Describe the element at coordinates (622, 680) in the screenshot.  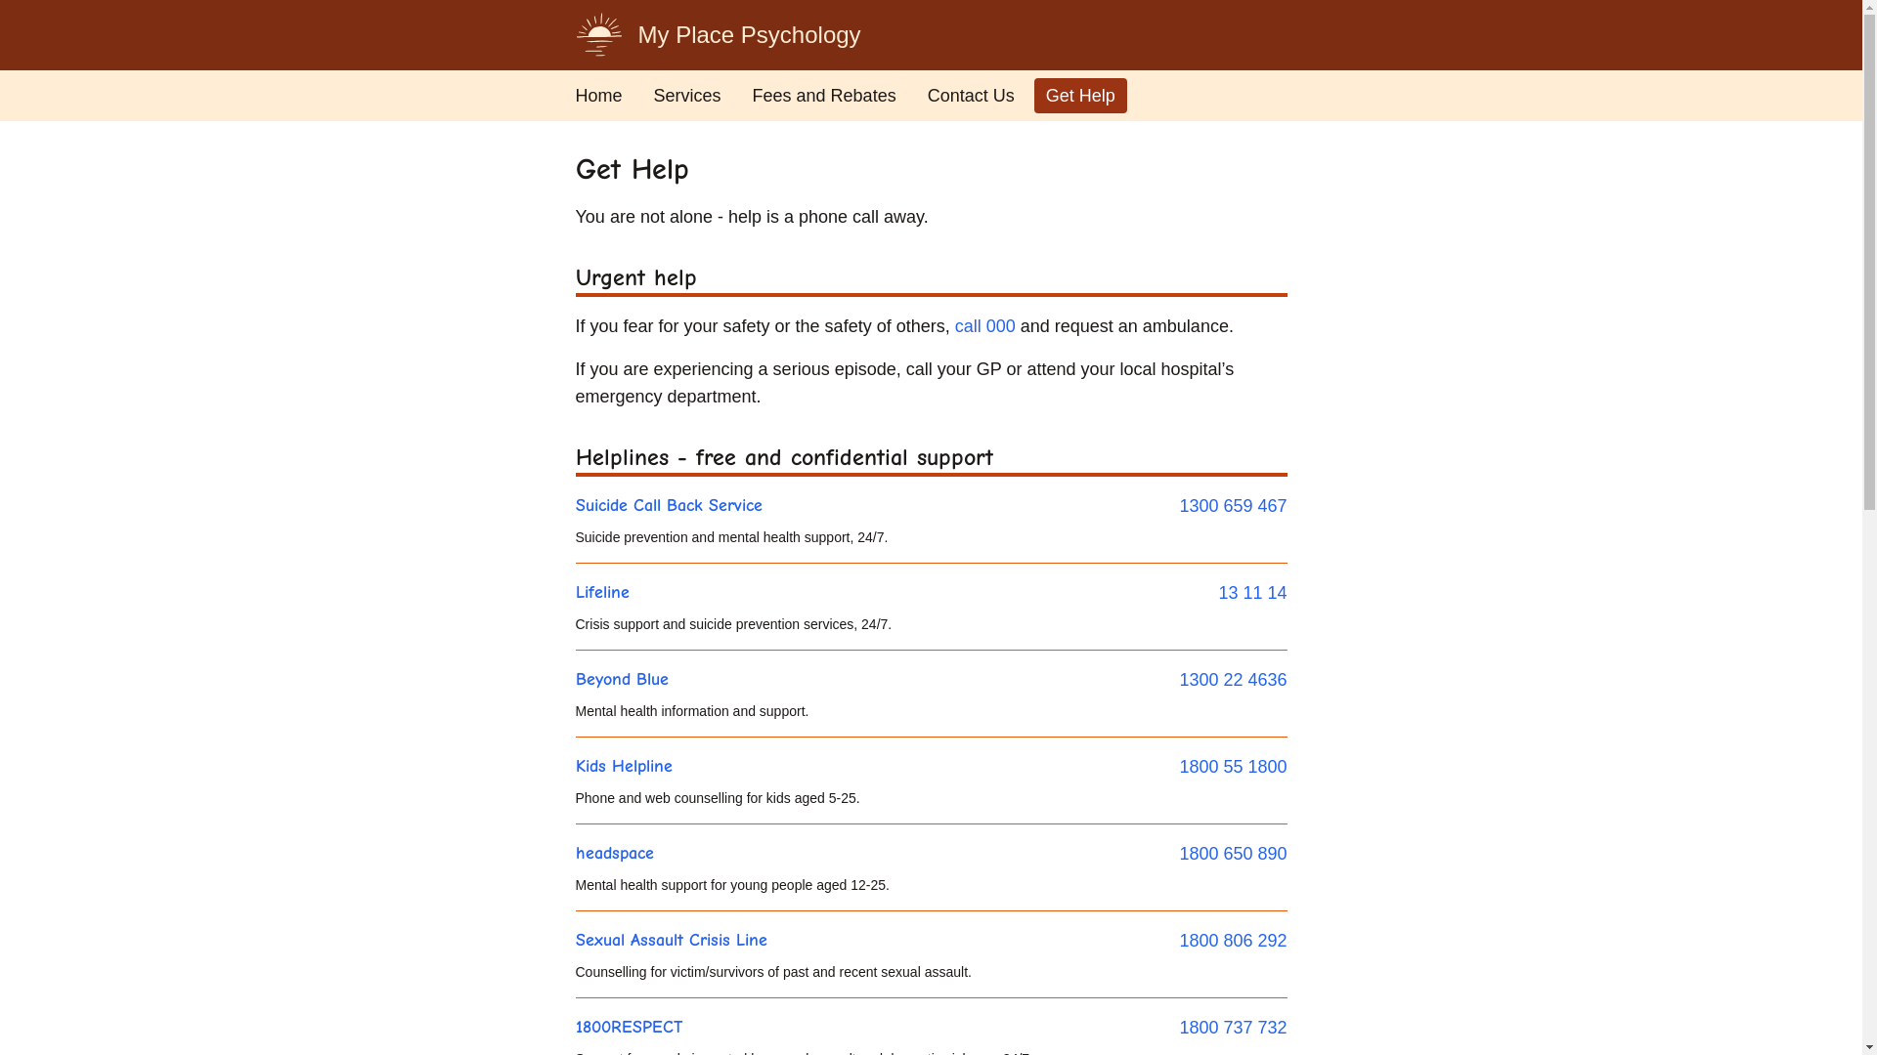
I see `Beyond Blue` at that location.